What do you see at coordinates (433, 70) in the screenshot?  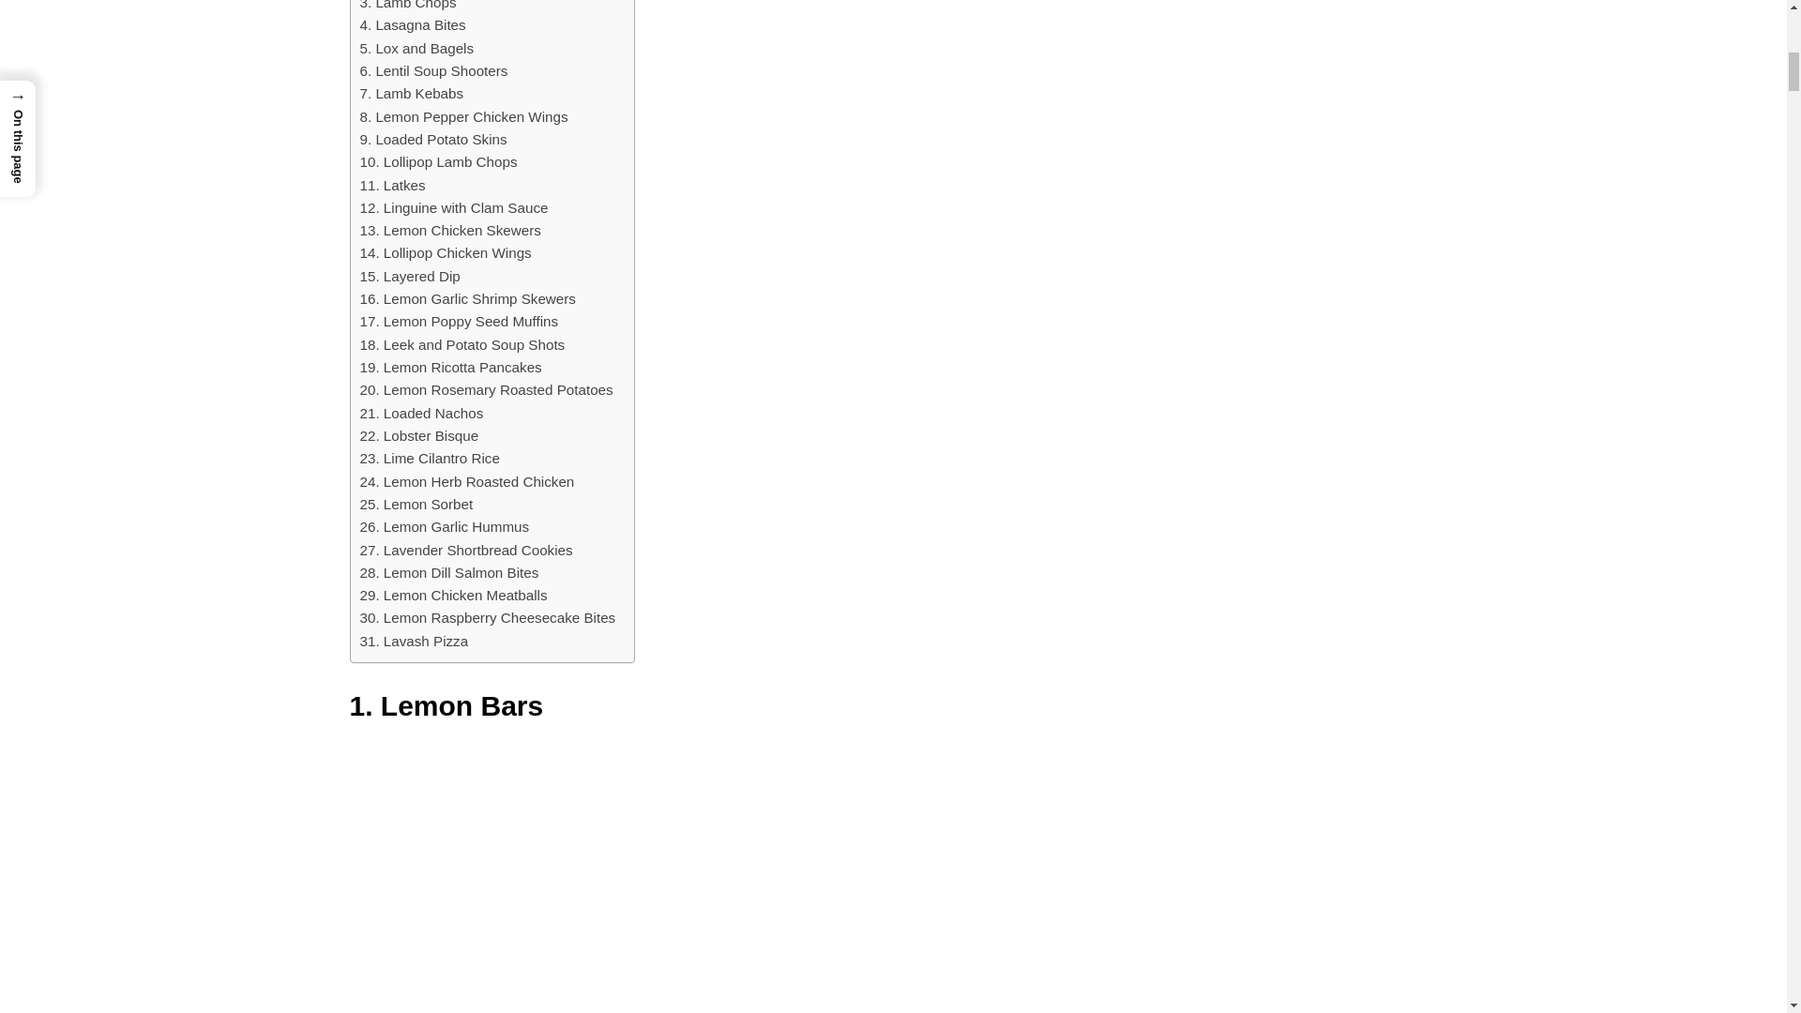 I see `6. Lentil Soup Shooters` at bounding box center [433, 70].